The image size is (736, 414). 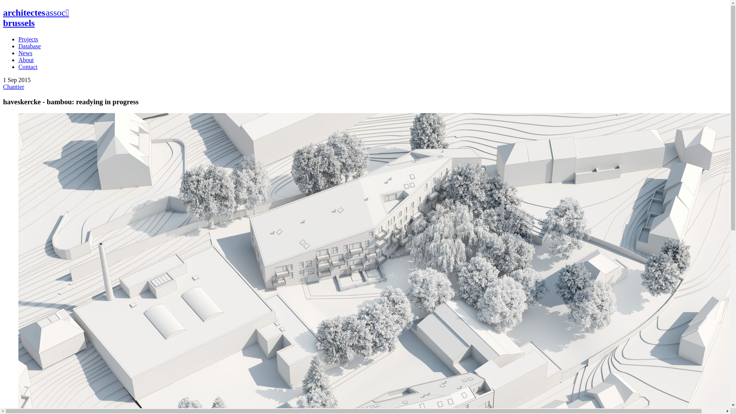 What do you see at coordinates (28, 39) in the screenshot?
I see `Projects` at bounding box center [28, 39].